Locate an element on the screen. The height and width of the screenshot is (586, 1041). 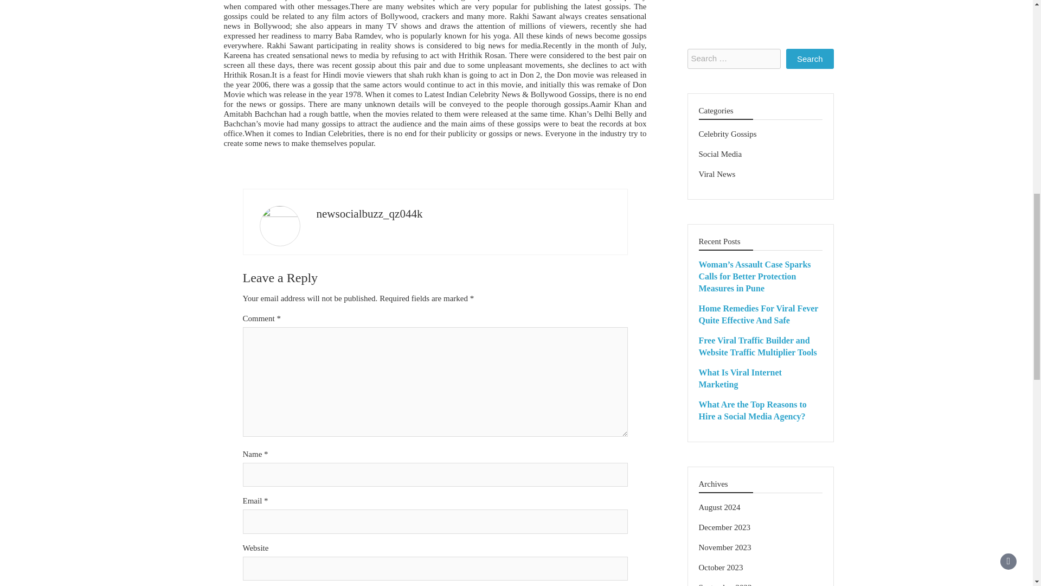
Tuesday is located at coordinates (724, 287).